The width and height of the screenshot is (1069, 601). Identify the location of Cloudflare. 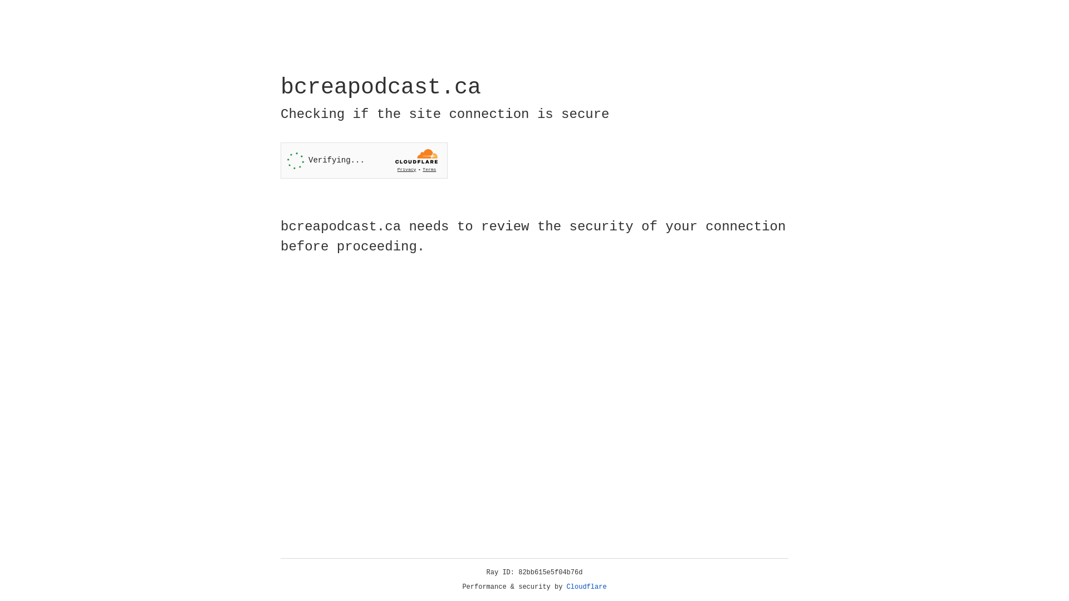
(587, 587).